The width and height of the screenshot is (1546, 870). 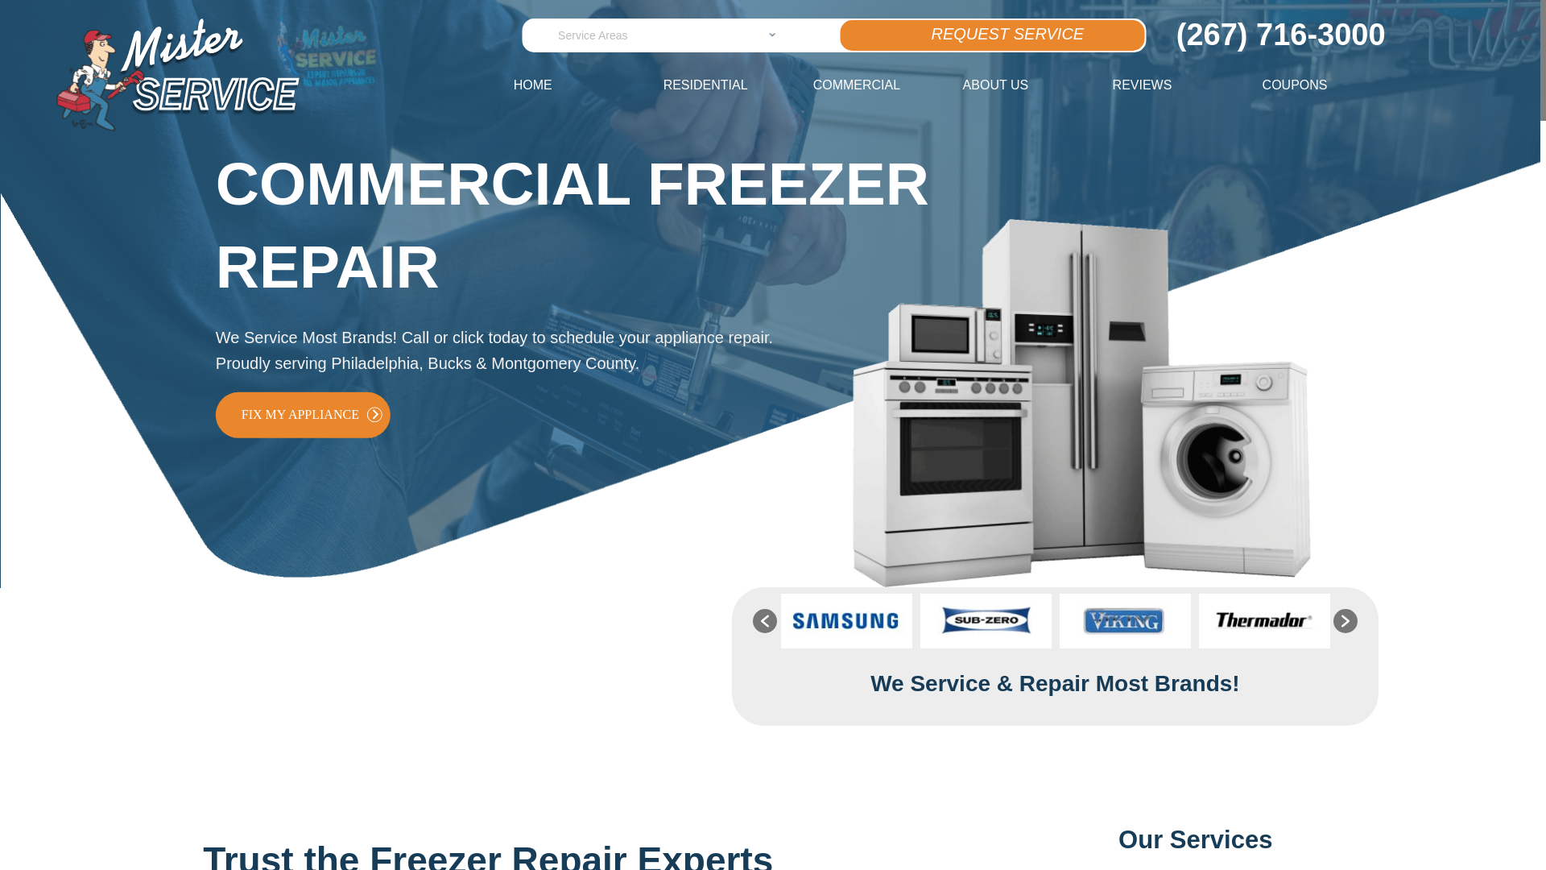 I want to click on REVIEWS, so click(x=1186, y=85).